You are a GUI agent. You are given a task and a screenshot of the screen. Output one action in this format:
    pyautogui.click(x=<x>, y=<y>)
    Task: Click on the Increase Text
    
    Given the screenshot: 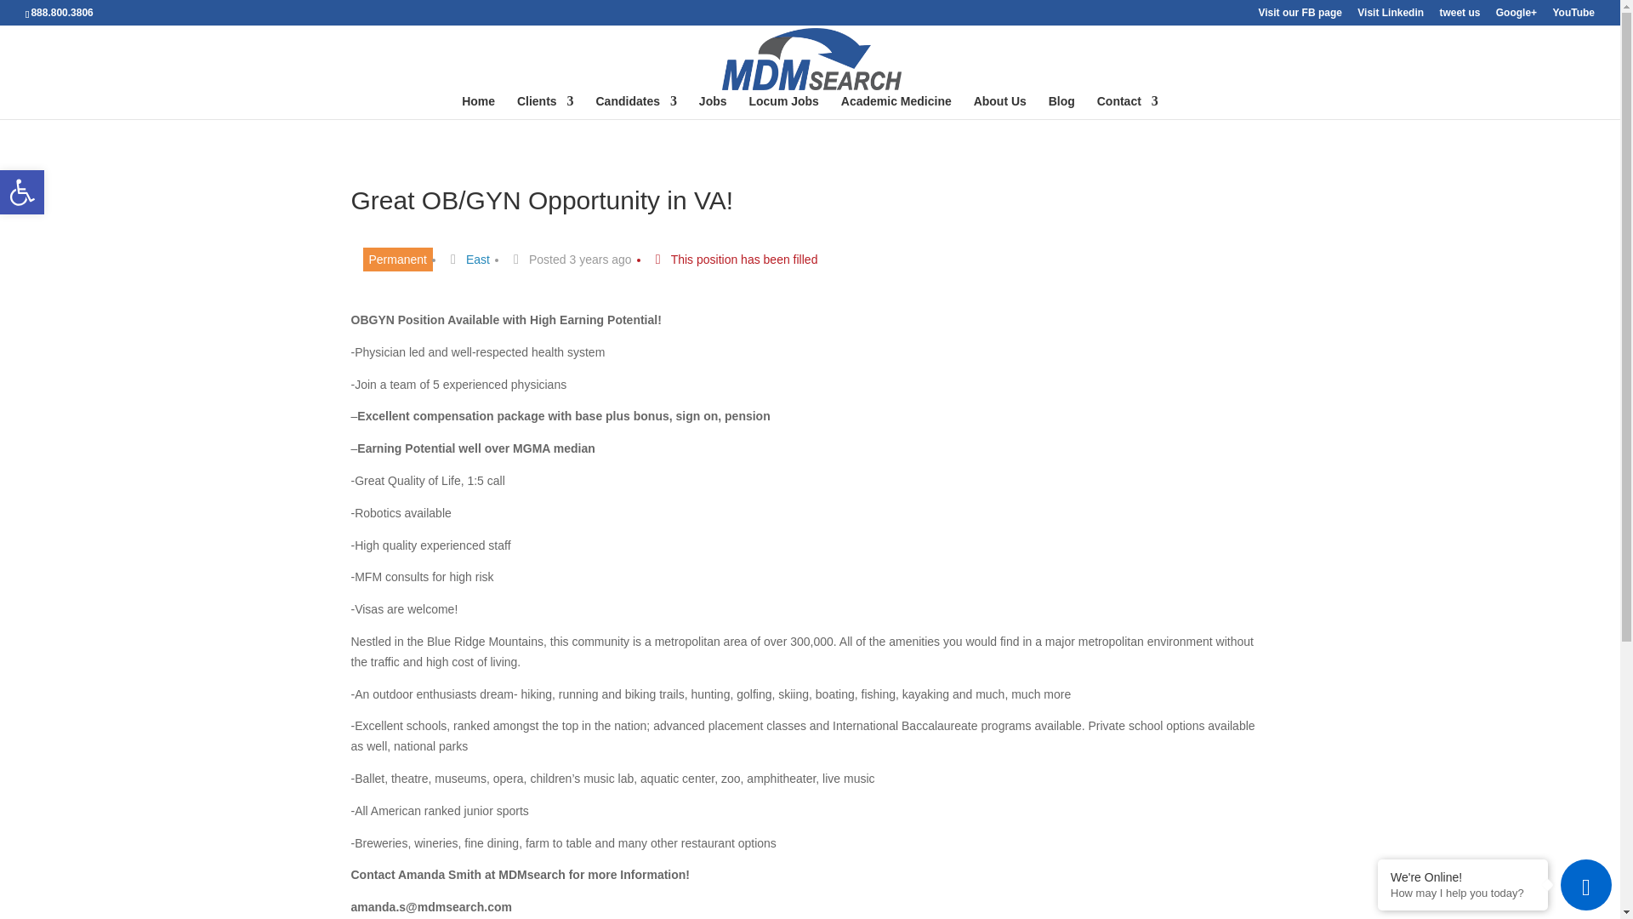 What is the action you would take?
    pyautogui.click(x=1000, y=107)
    